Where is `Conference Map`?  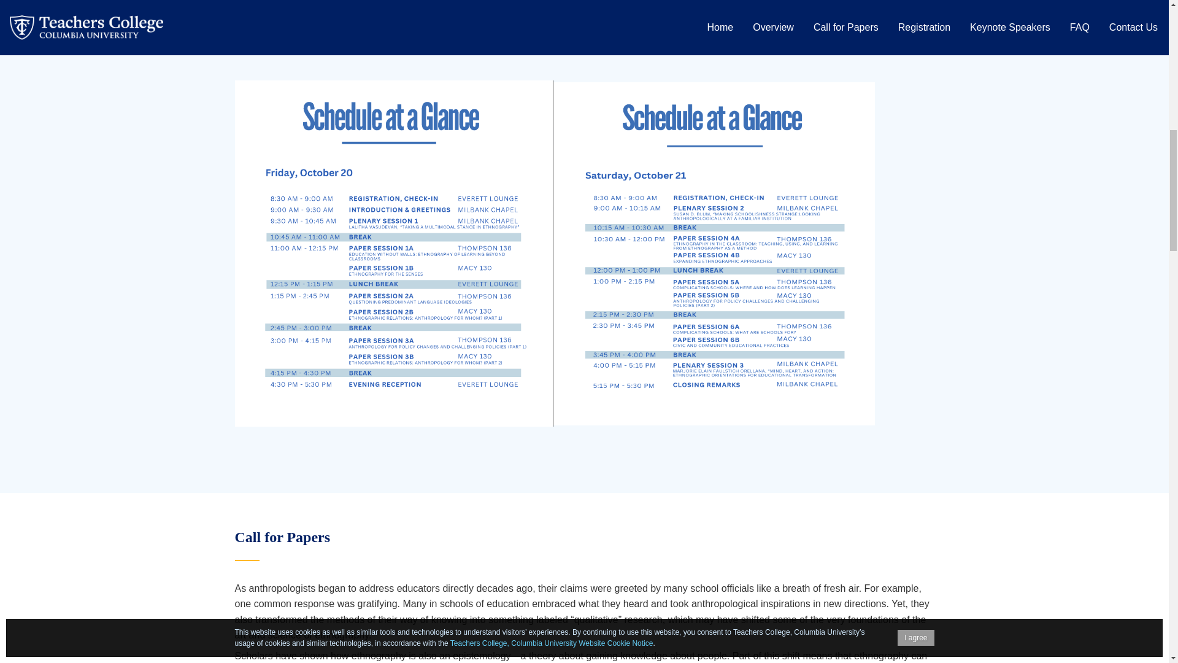 Conference Map is located at coordinates (272, 47).